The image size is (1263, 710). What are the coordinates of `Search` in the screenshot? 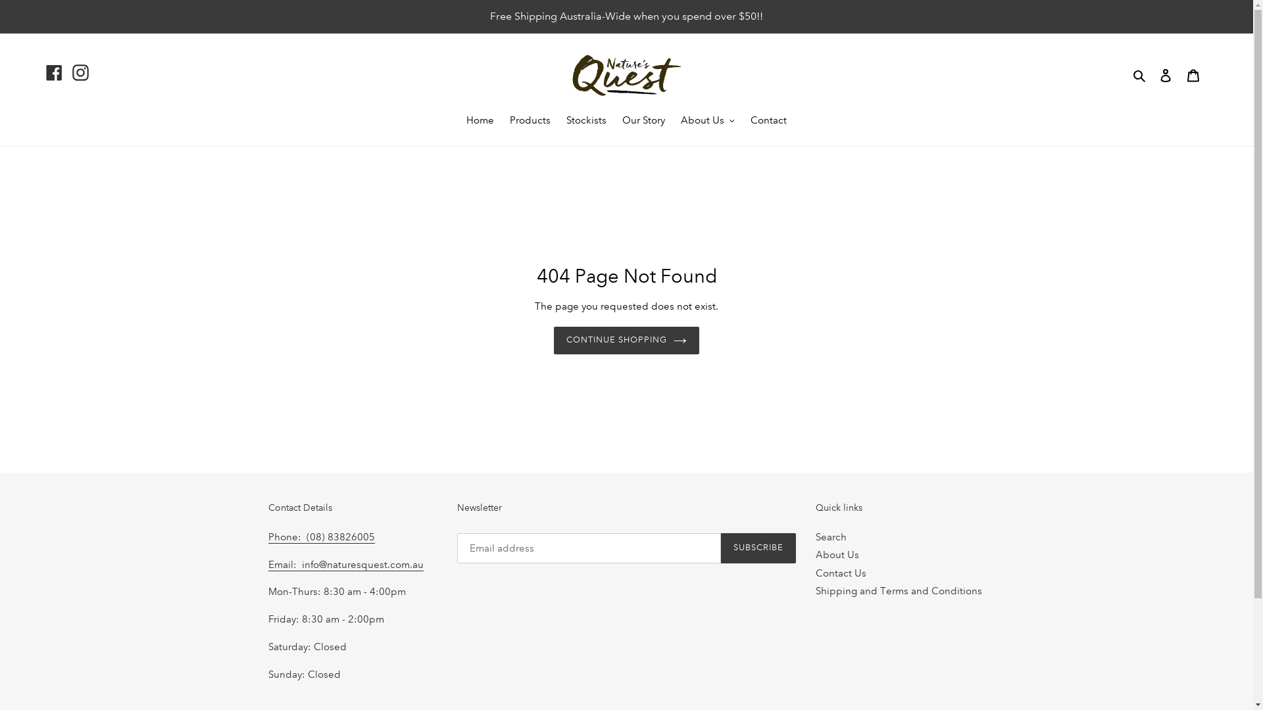 It's located at (831, 537).